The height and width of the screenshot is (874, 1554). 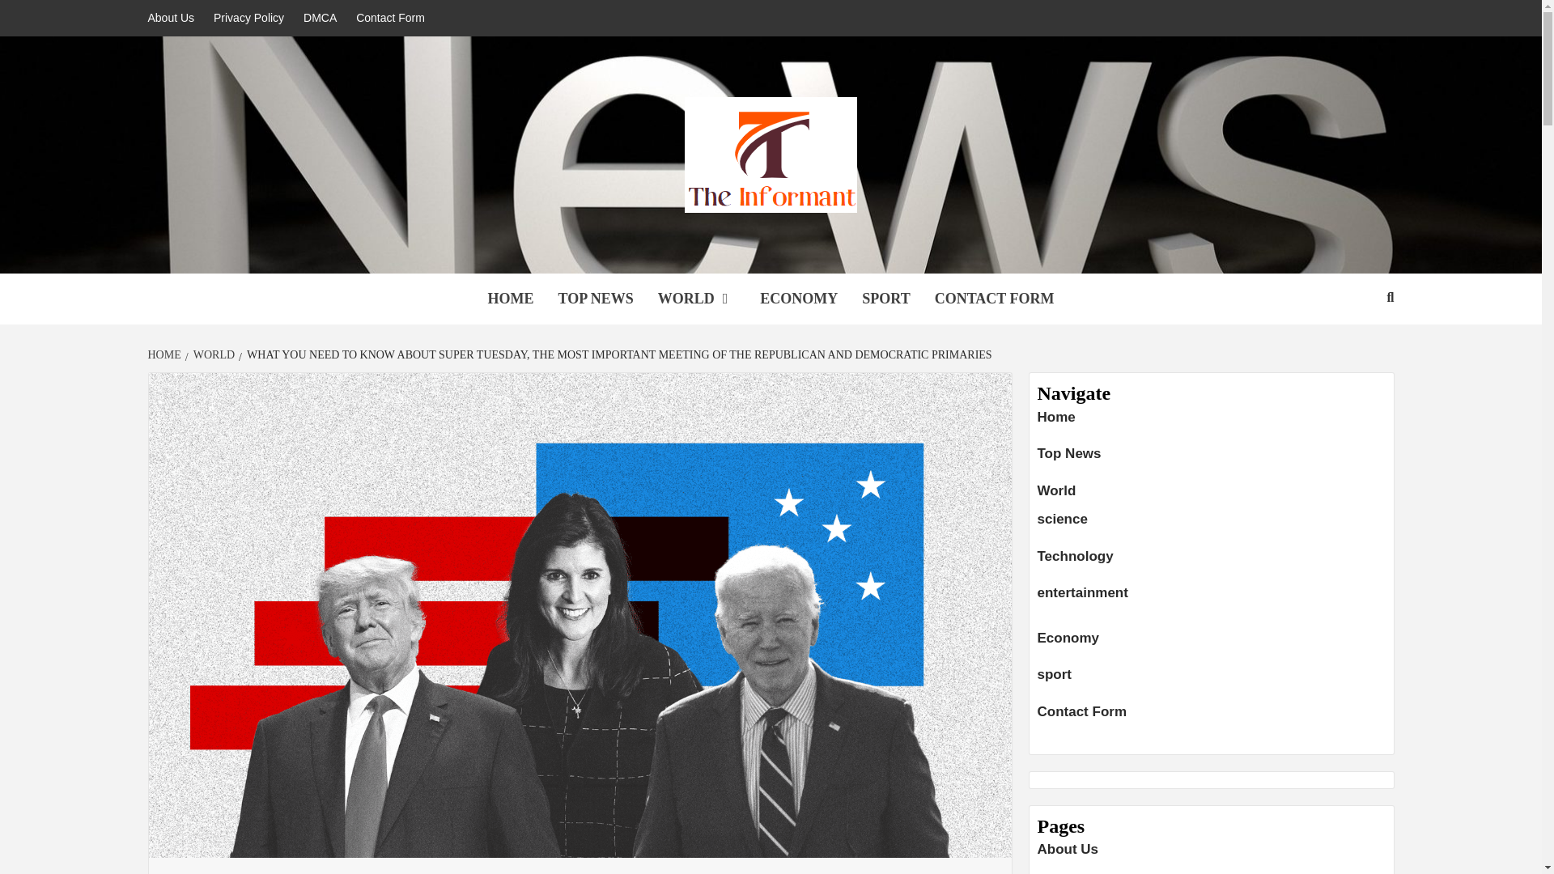 I want to click on ECONOMY, so click(x=798, y=299).